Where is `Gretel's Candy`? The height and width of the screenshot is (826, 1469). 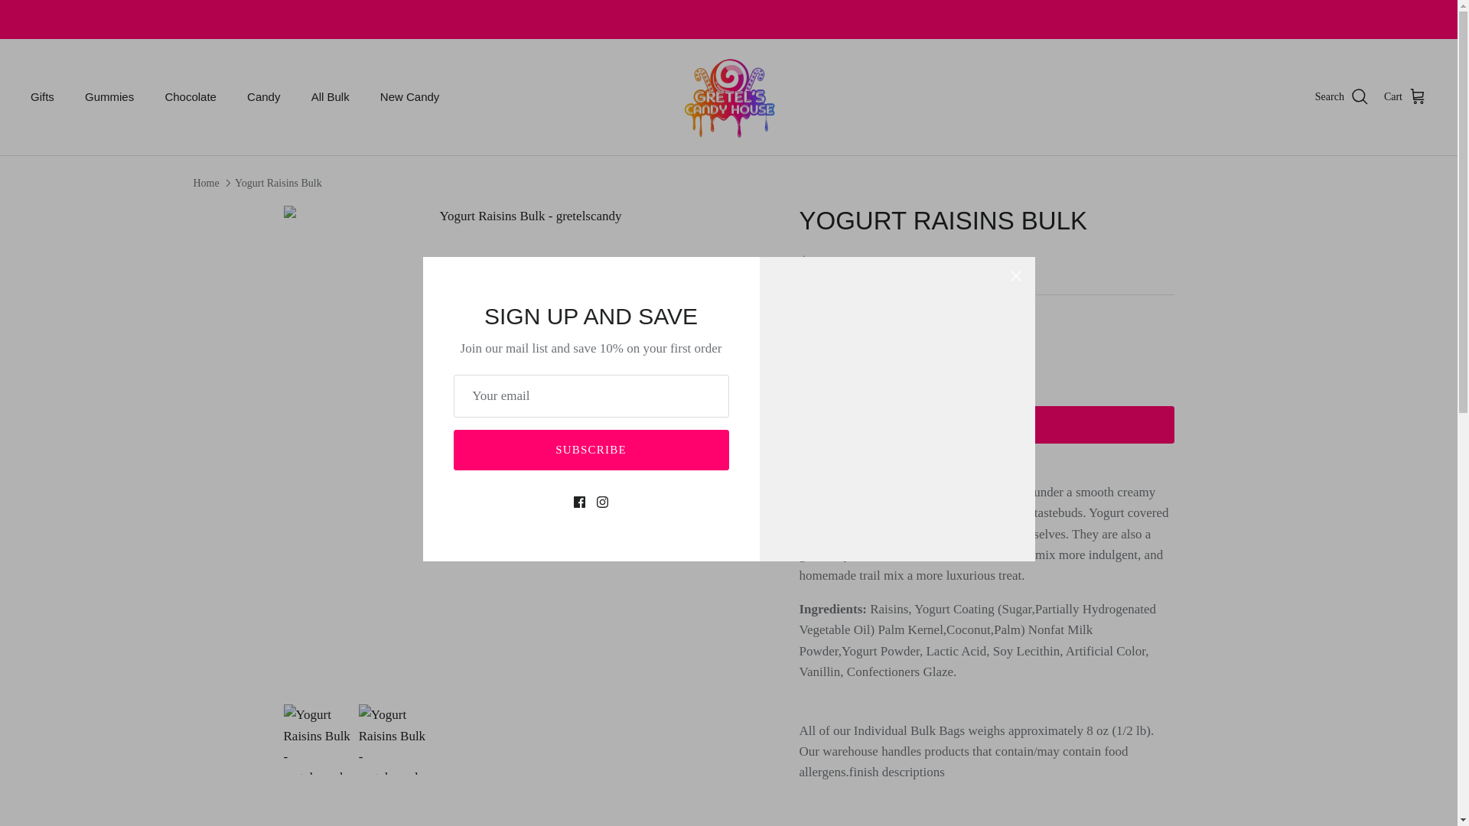 Gretel's Candy is located at coordinates (728, 96).